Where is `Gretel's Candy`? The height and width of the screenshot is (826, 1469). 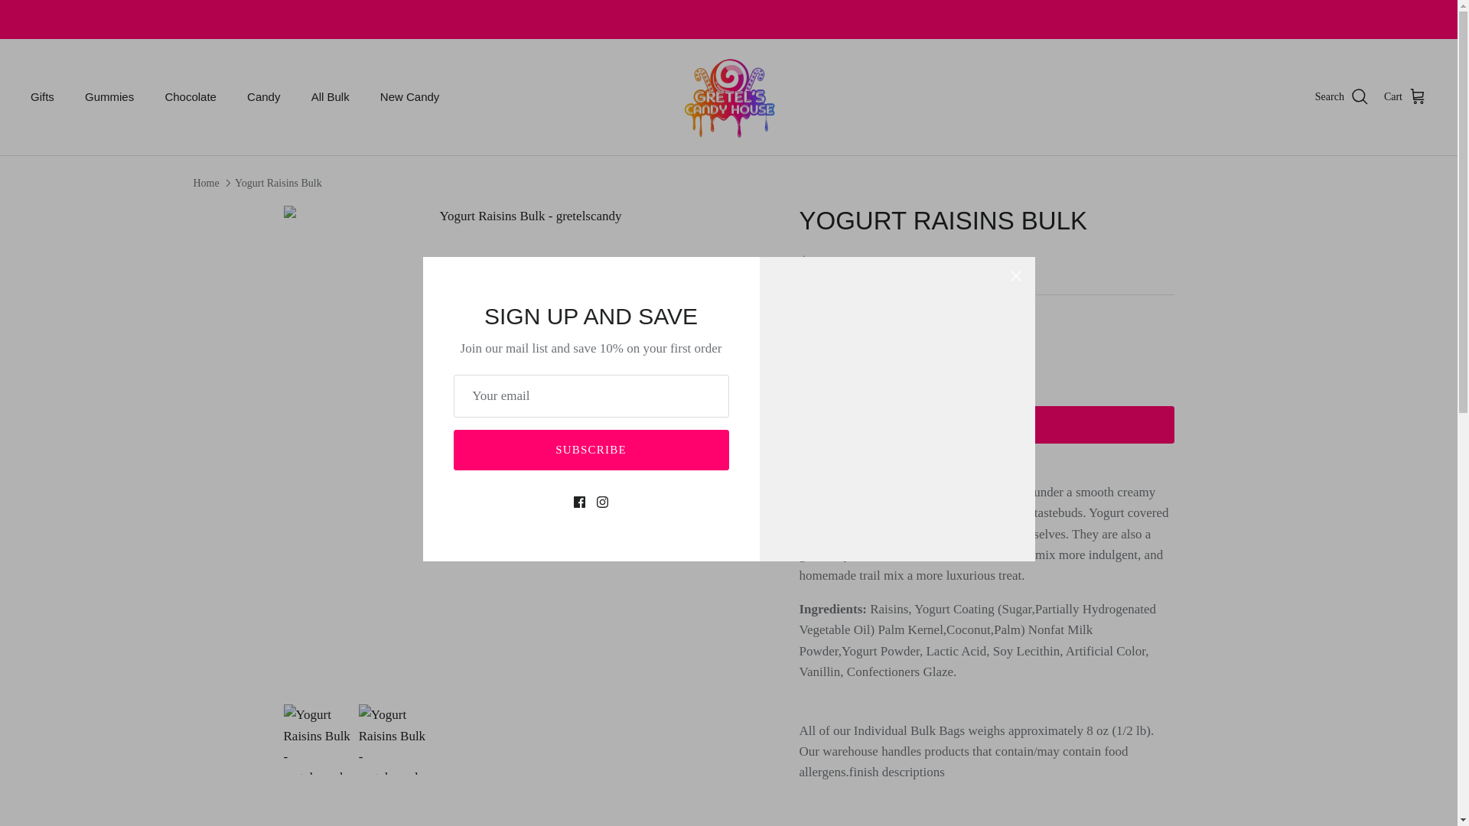 Gretel's Candy is located at coordinates (728, 96).